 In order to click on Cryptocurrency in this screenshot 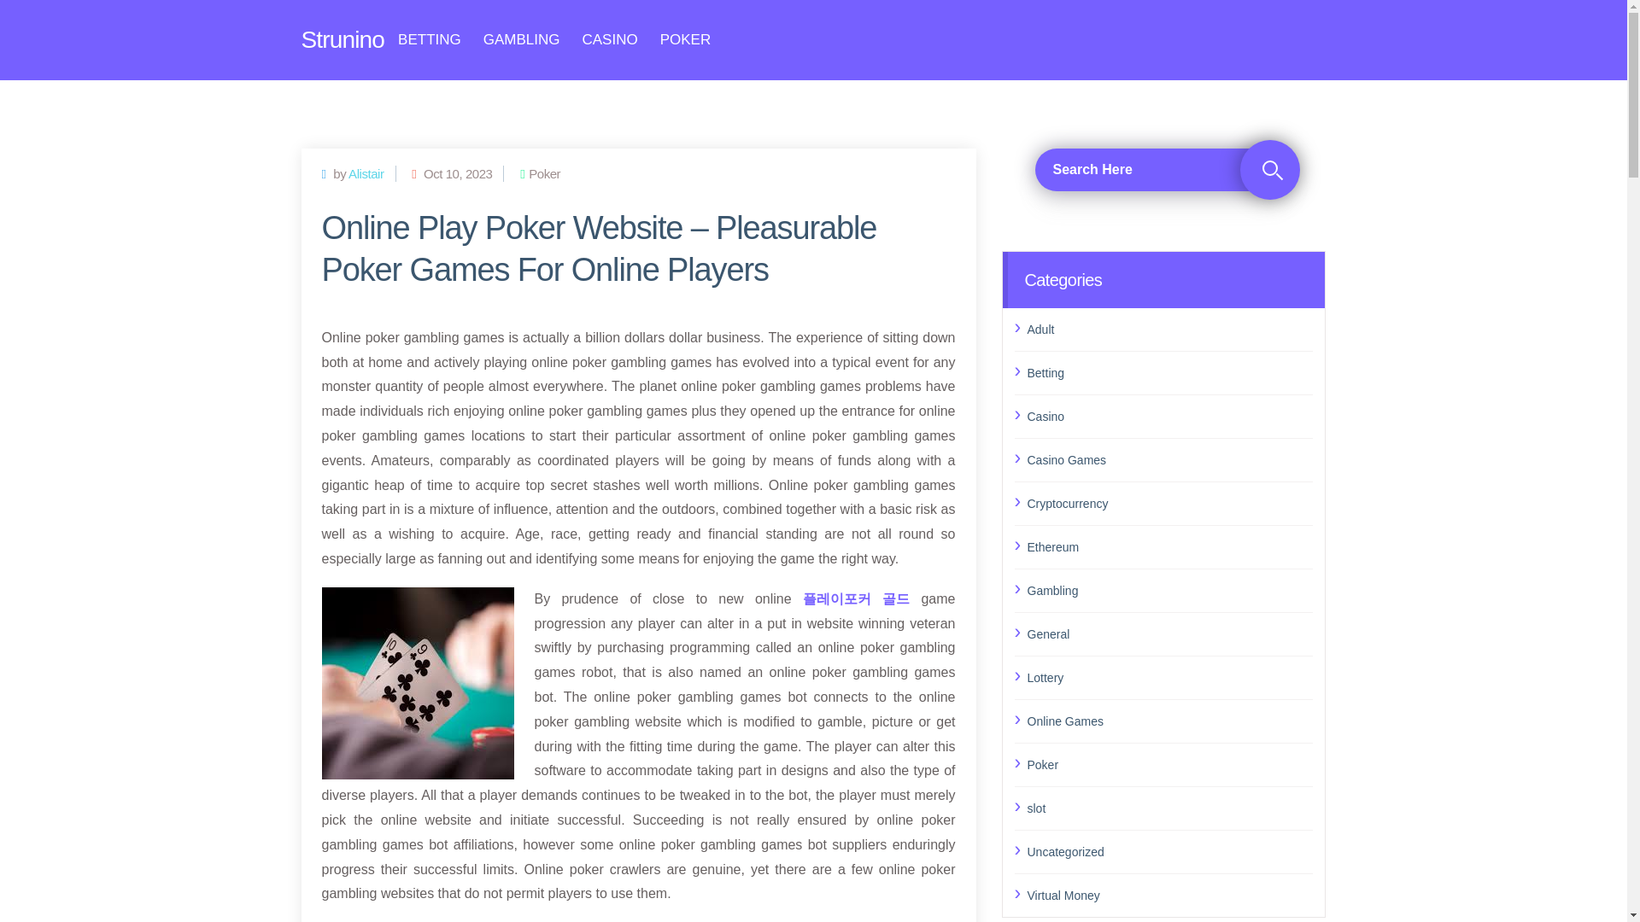, I will do `click(1169, 502)`.